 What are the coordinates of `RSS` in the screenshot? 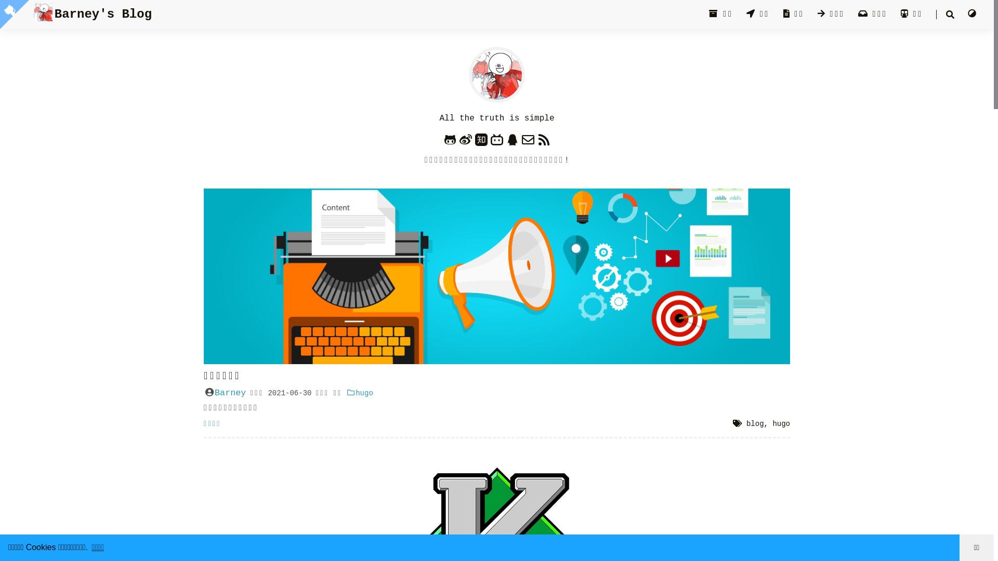 It's located at (544, 139).